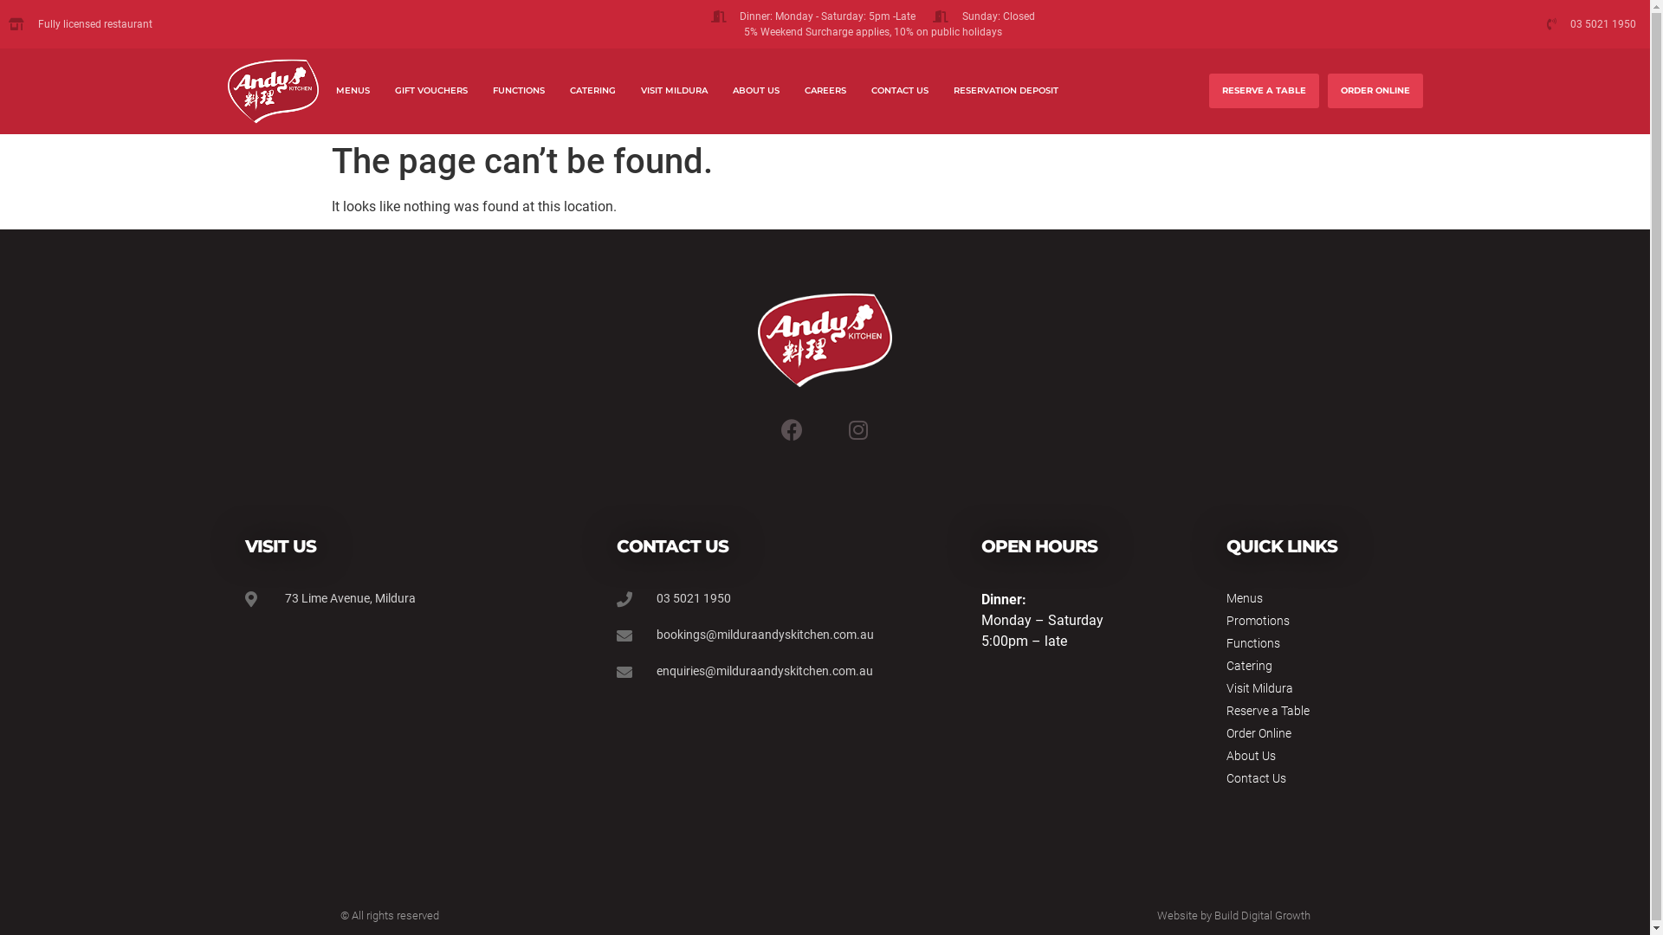  What do you see at coordinates (592, 91) in the screenshot?
I see `CATERING` at bounding box center [592, 91].